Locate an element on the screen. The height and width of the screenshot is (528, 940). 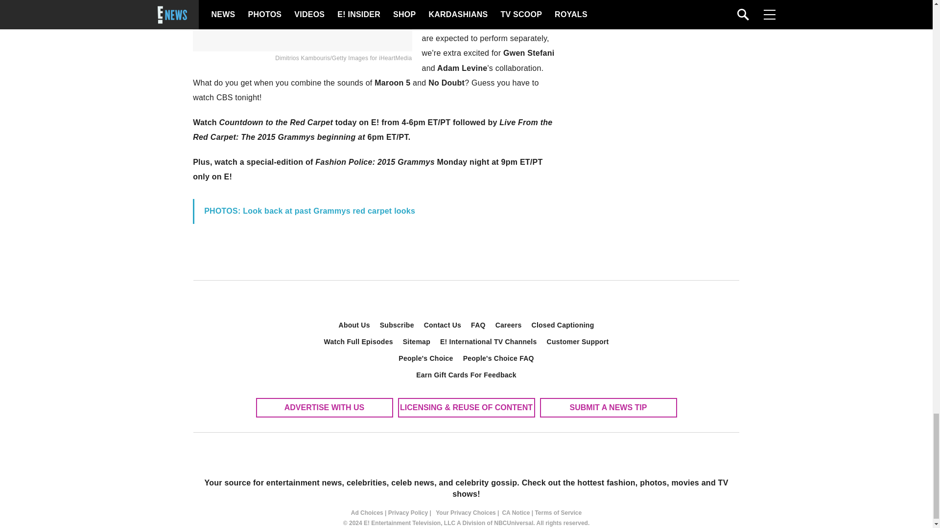
About Us is located at coordinates (354, 325).